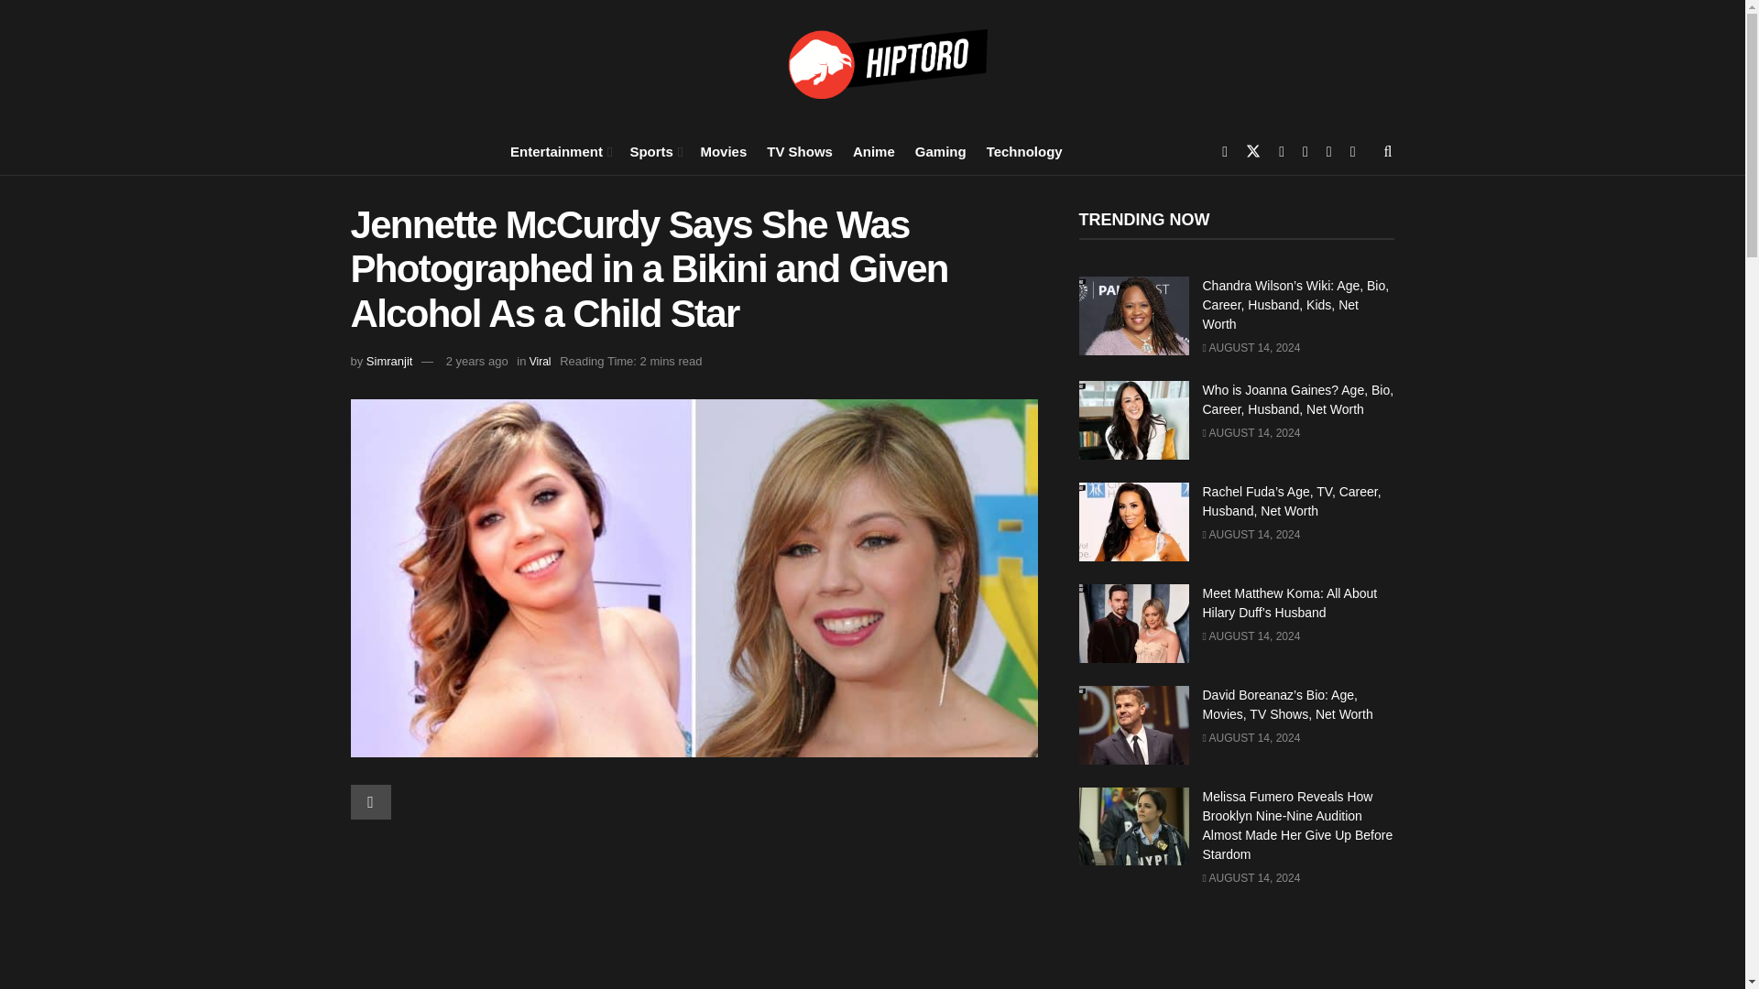  Describe the element at coordinates (559, 150) in the screenshot. I see `Entertainment` at that location.